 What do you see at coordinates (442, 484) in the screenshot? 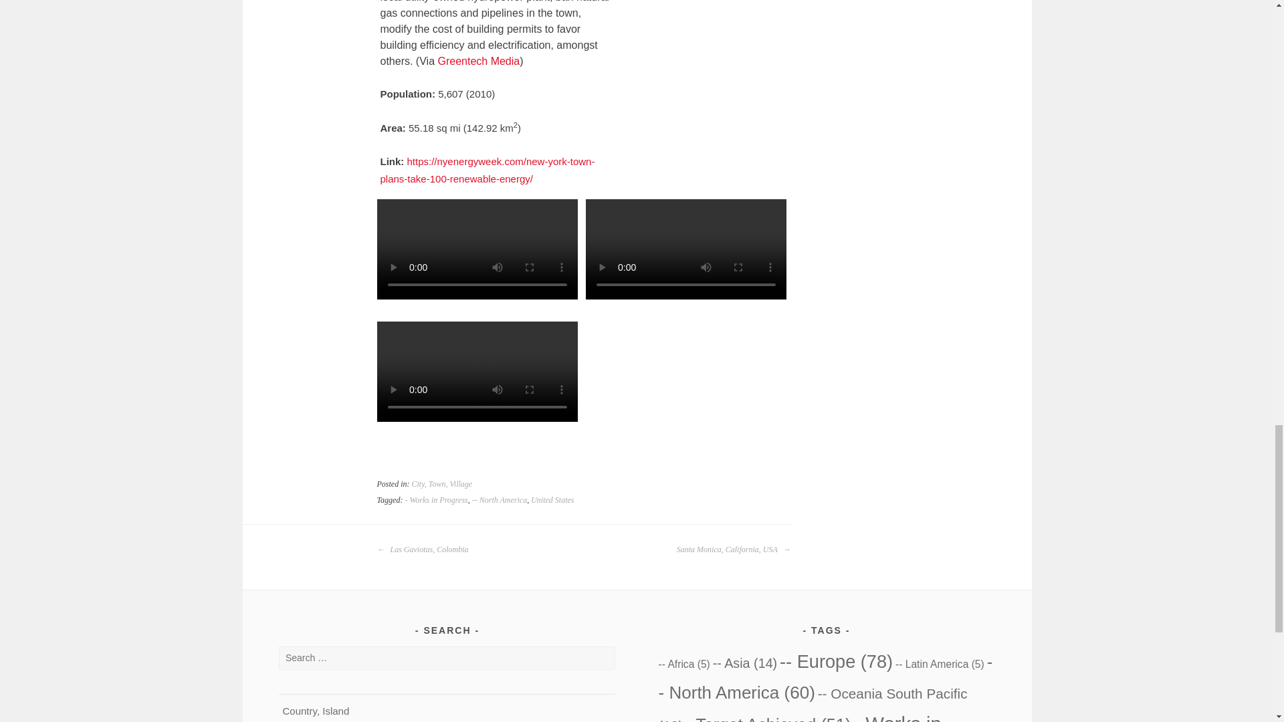
I see `City, Town, Village` at bounding box center [442, 484].